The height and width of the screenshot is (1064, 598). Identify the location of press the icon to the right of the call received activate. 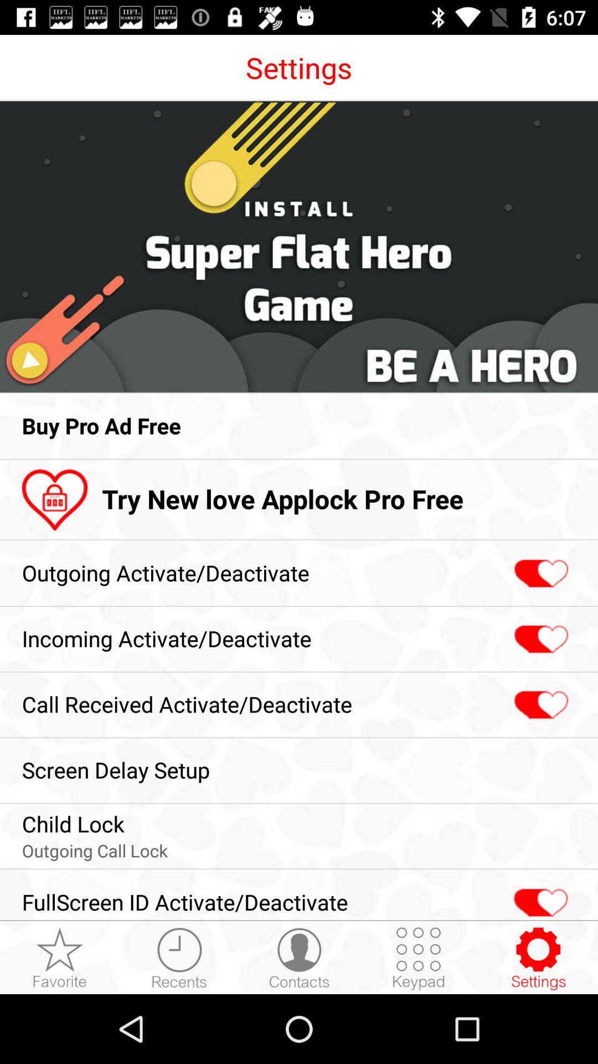
(539, 705).